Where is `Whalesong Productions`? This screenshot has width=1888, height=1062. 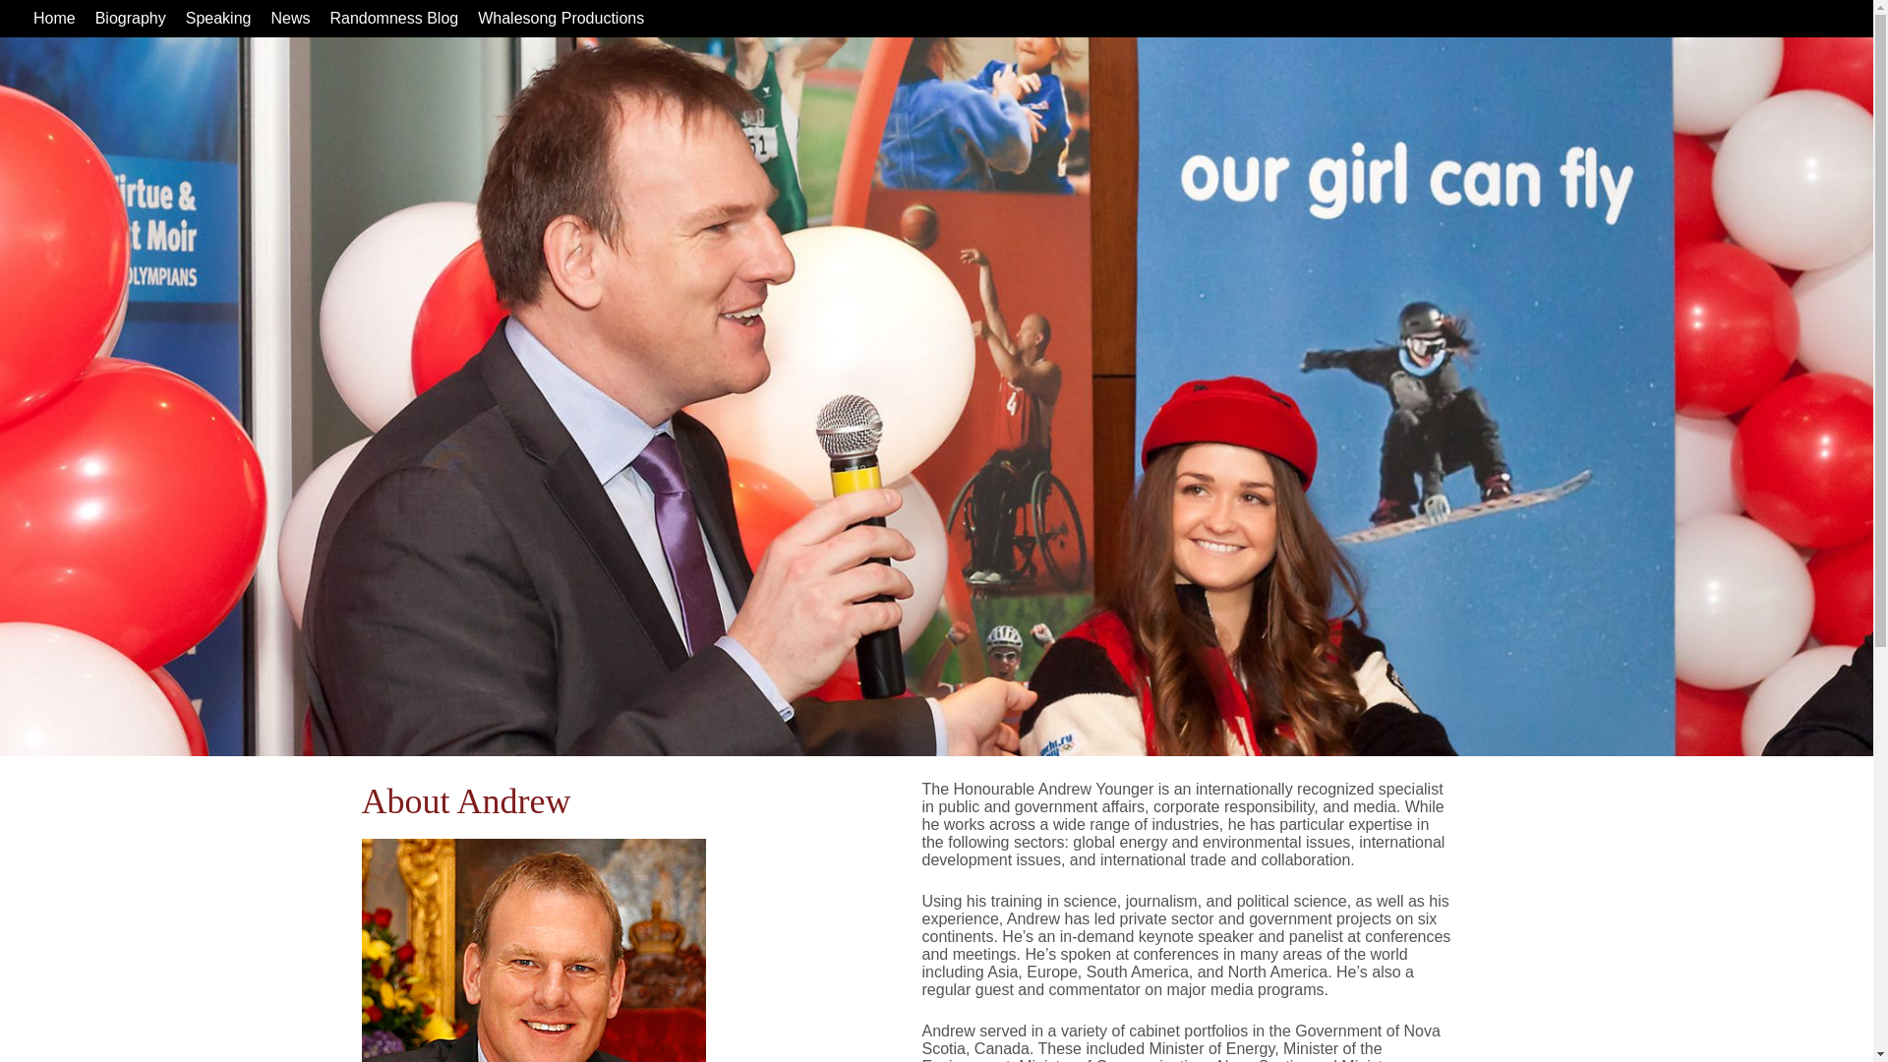 Whalesong Productions is located at coordinates (560, 18).